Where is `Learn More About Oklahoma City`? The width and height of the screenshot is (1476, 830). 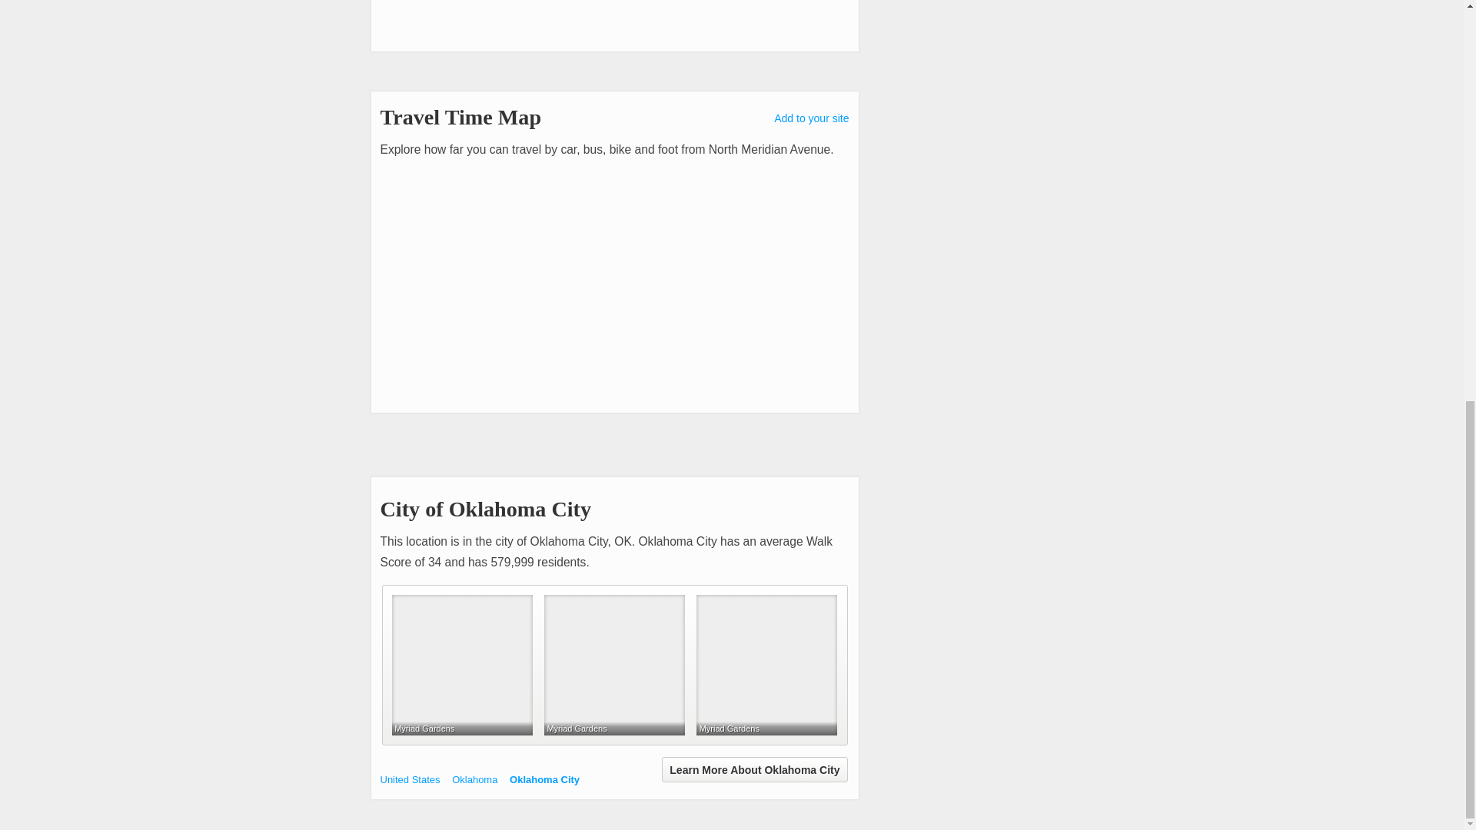 Learn More About Oklahoma City is located at coordinates (613, 665).